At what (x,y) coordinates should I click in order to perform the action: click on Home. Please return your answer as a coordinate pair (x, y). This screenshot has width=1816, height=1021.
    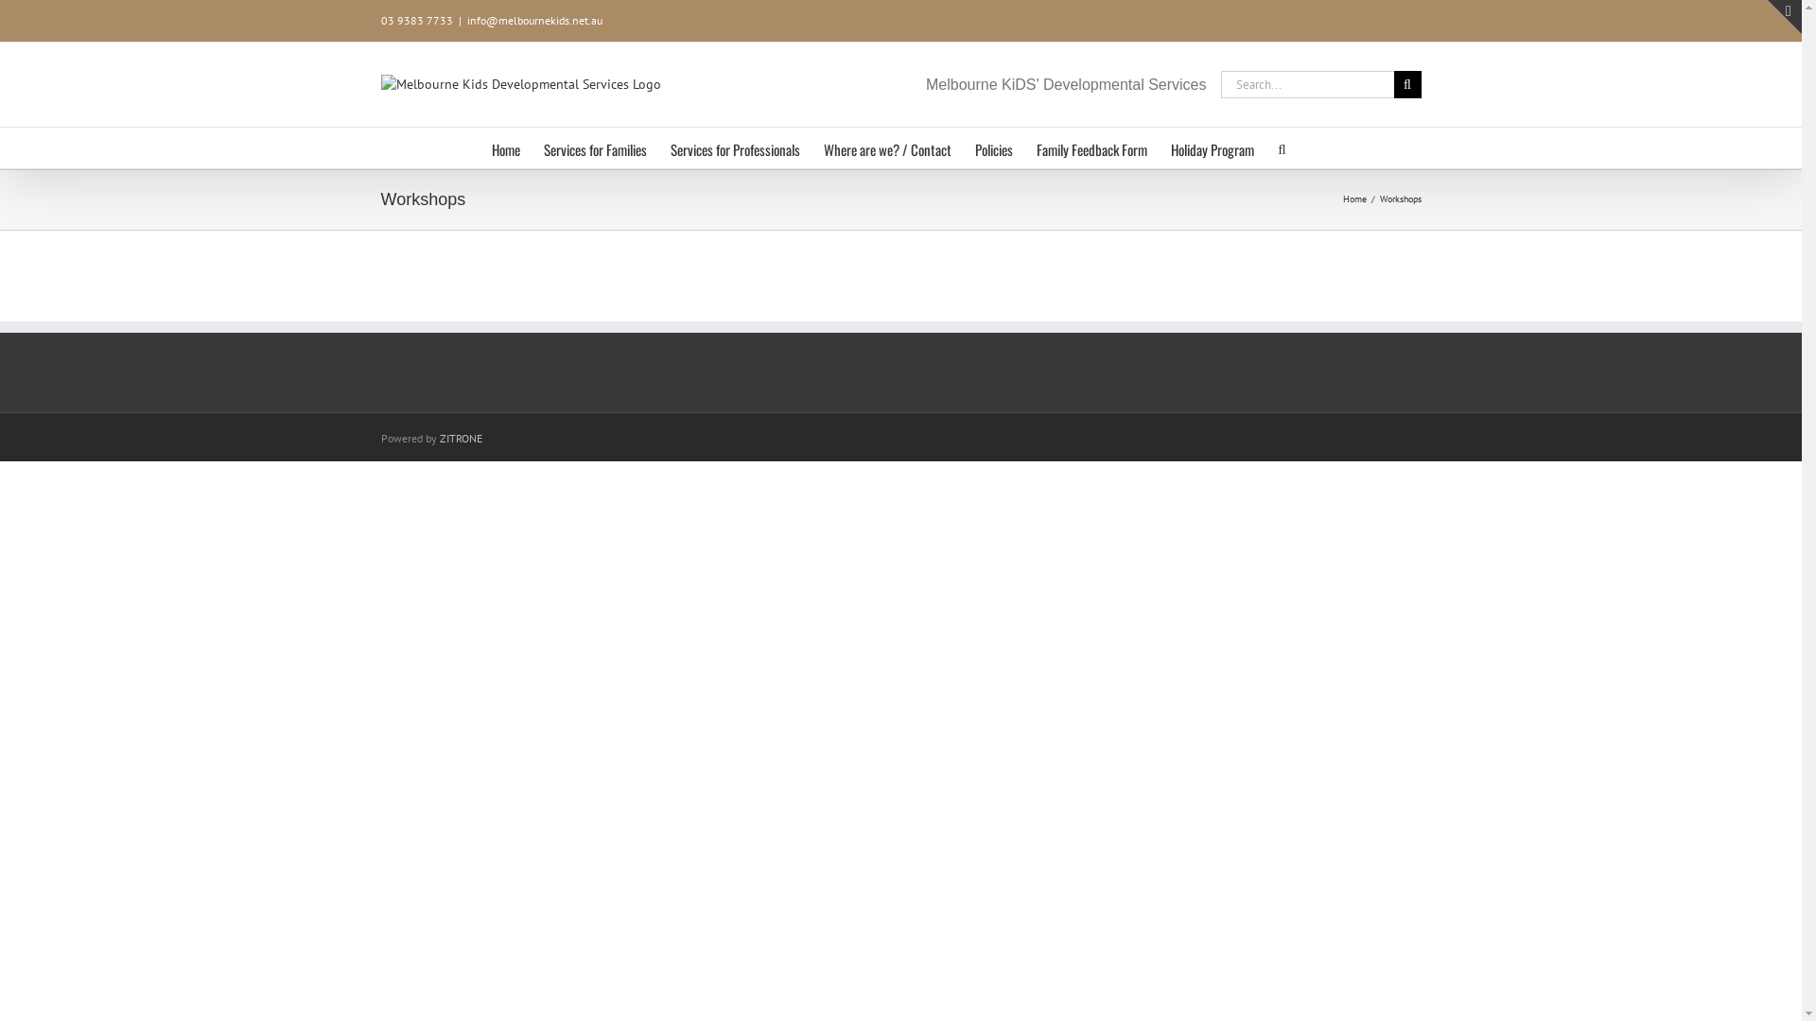
    Looking at the image, I should click on (1354, 199).